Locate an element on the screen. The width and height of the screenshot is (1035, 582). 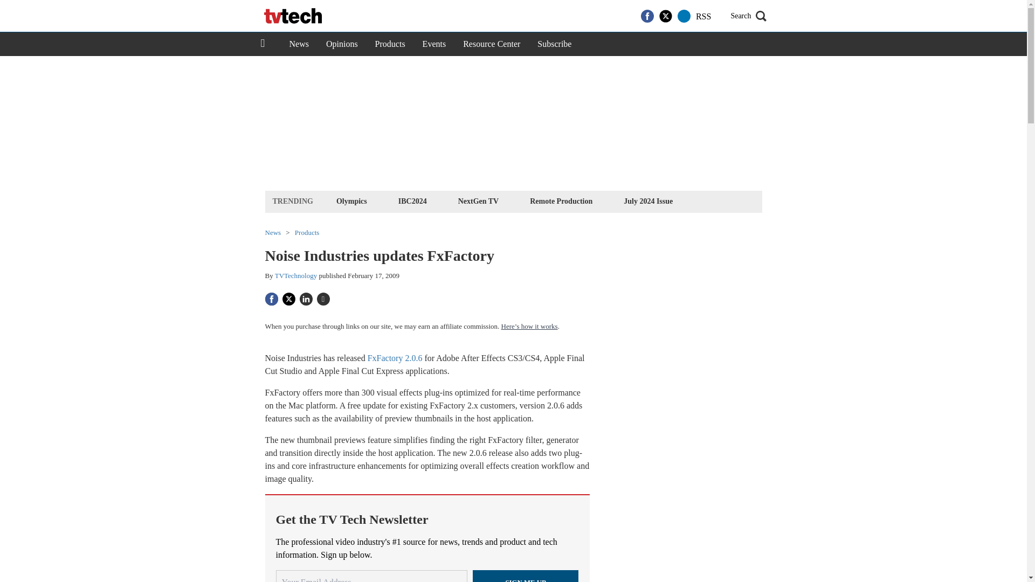
TVTechnology is located at coordinates (296, 276).